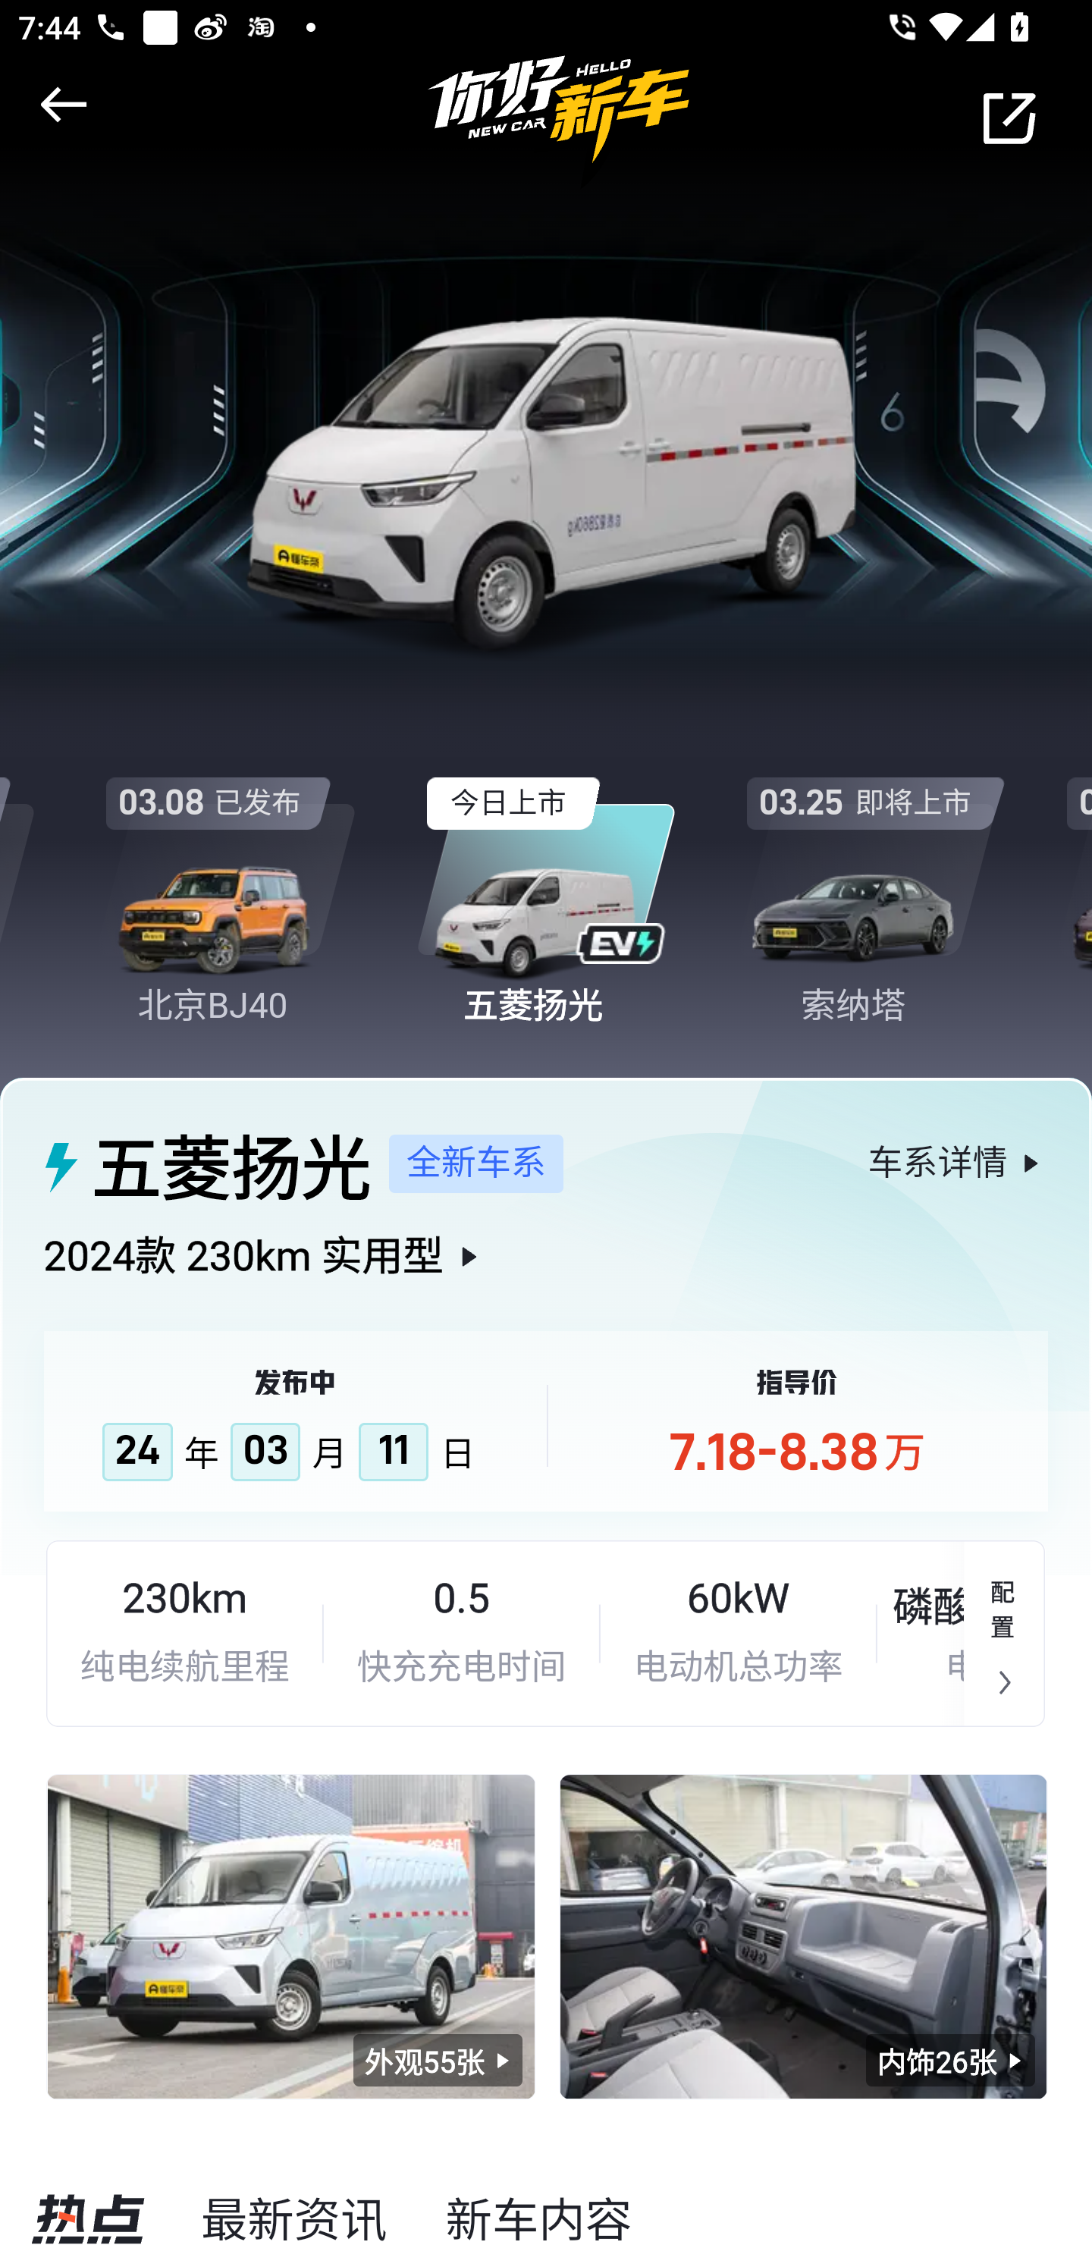 The image size is (1092, 2245). I want to click on 配置, so click(1004, 1634).